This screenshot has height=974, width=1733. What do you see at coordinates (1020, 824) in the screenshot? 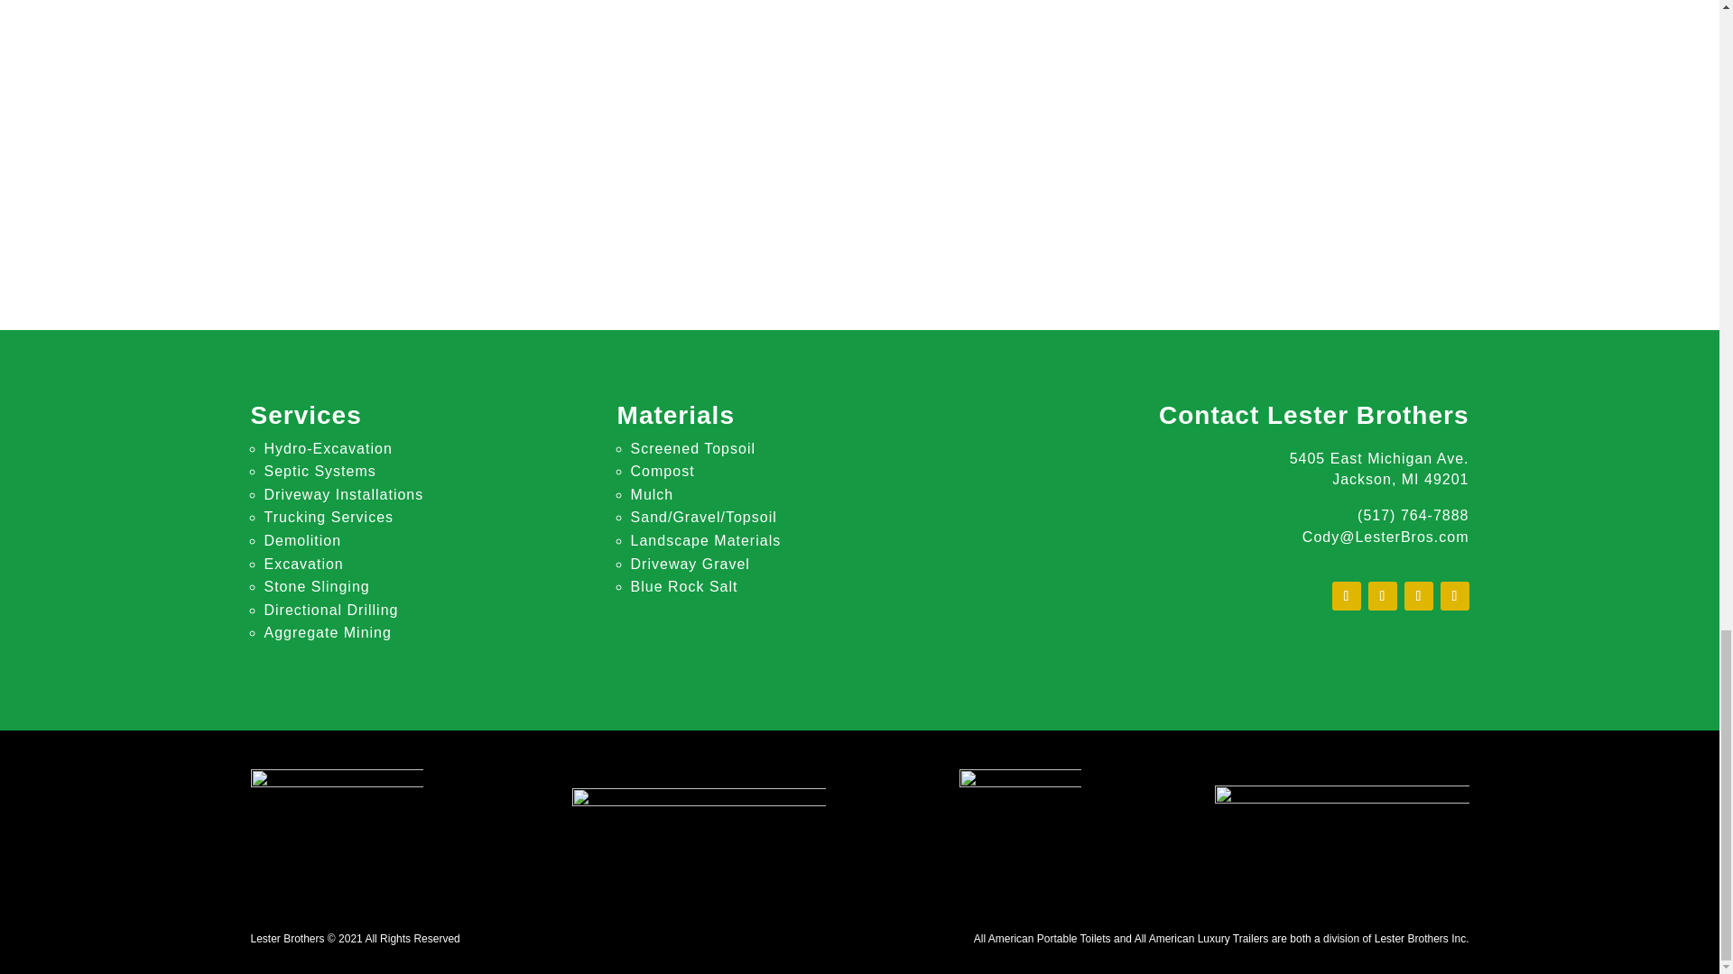
I see `unnamed-2` at bounding box center [1020, 824].